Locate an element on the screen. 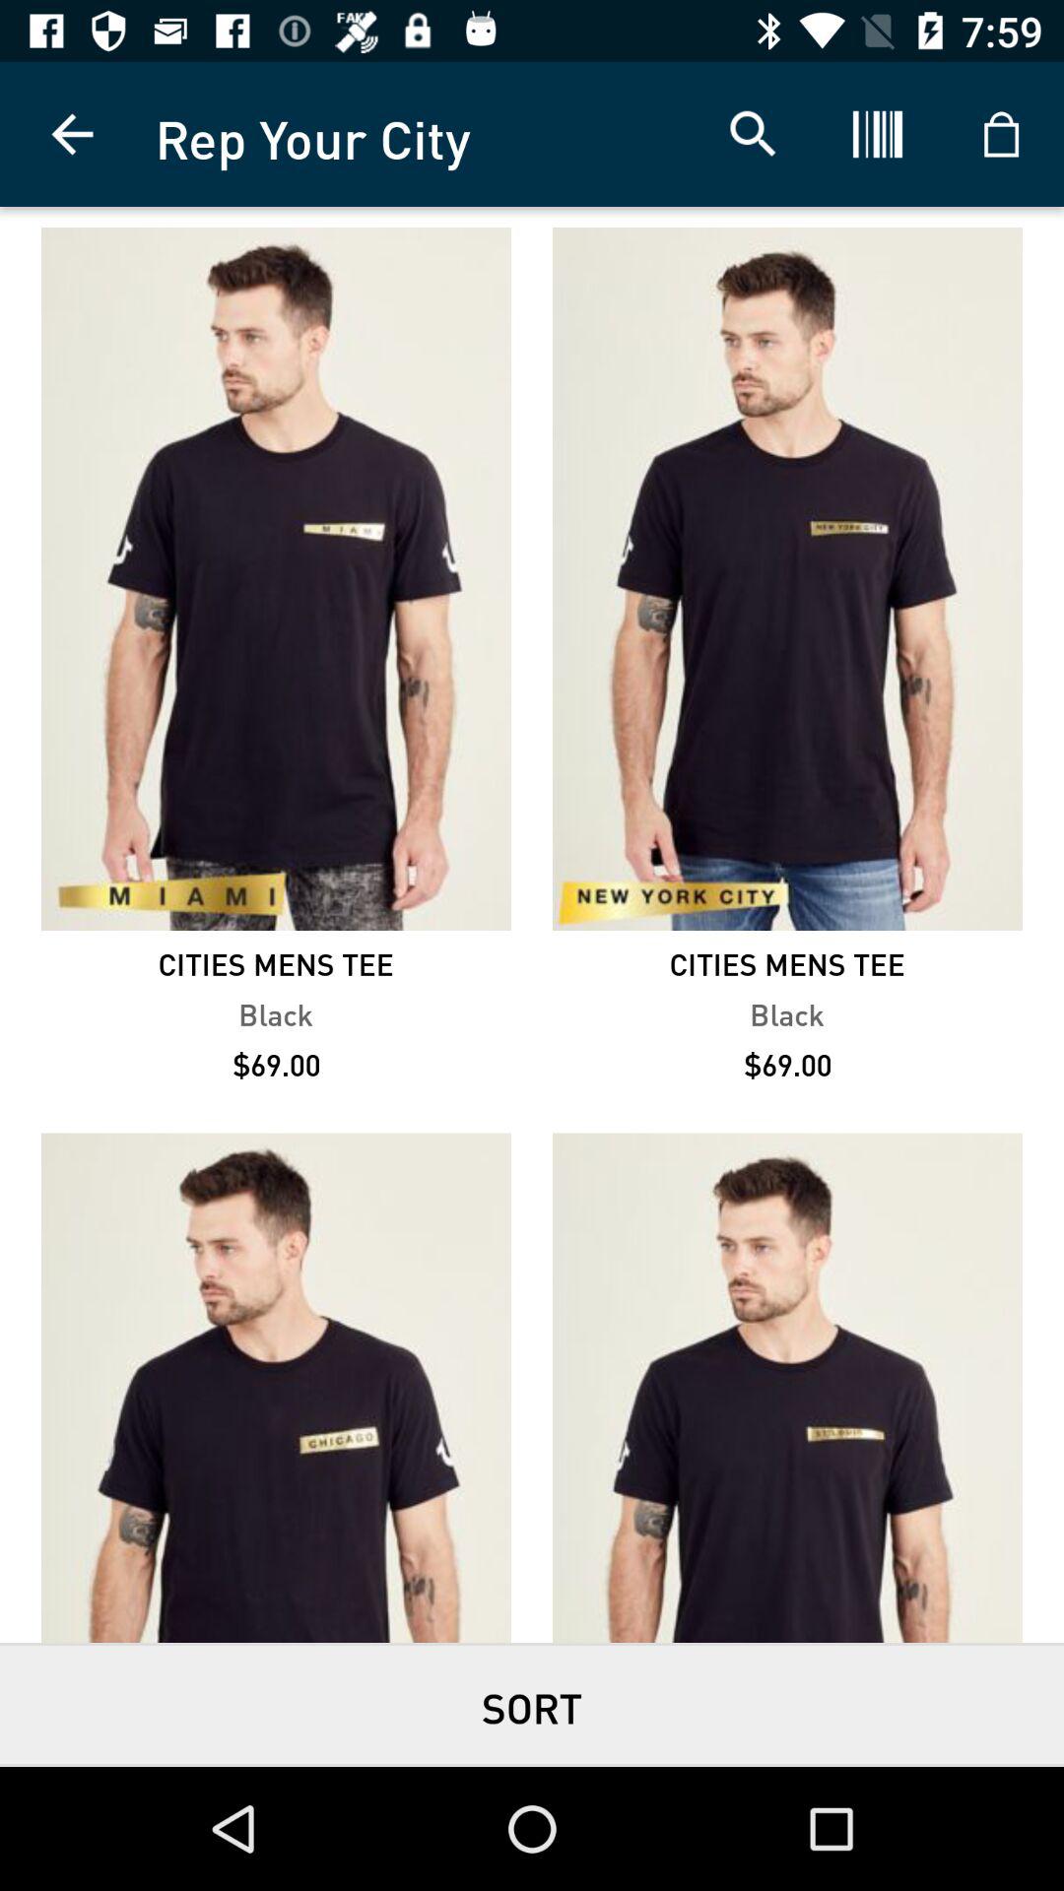 Image resolution: width=1064 pixels, height=1891 pixels. click on the text icon which is right side of search bar is located at coordinates (877, 134).